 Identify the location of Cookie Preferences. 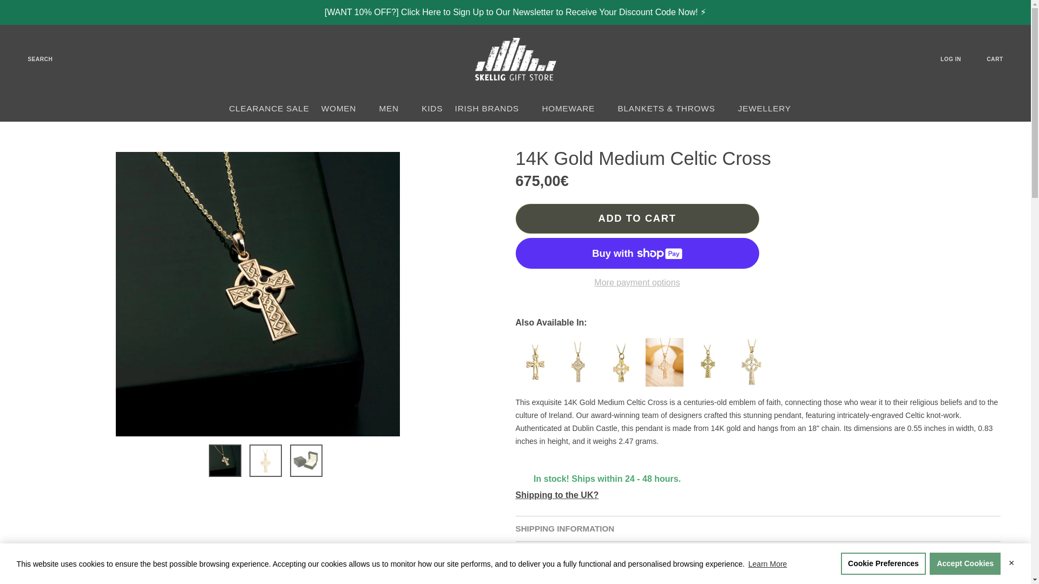
(883, 563).